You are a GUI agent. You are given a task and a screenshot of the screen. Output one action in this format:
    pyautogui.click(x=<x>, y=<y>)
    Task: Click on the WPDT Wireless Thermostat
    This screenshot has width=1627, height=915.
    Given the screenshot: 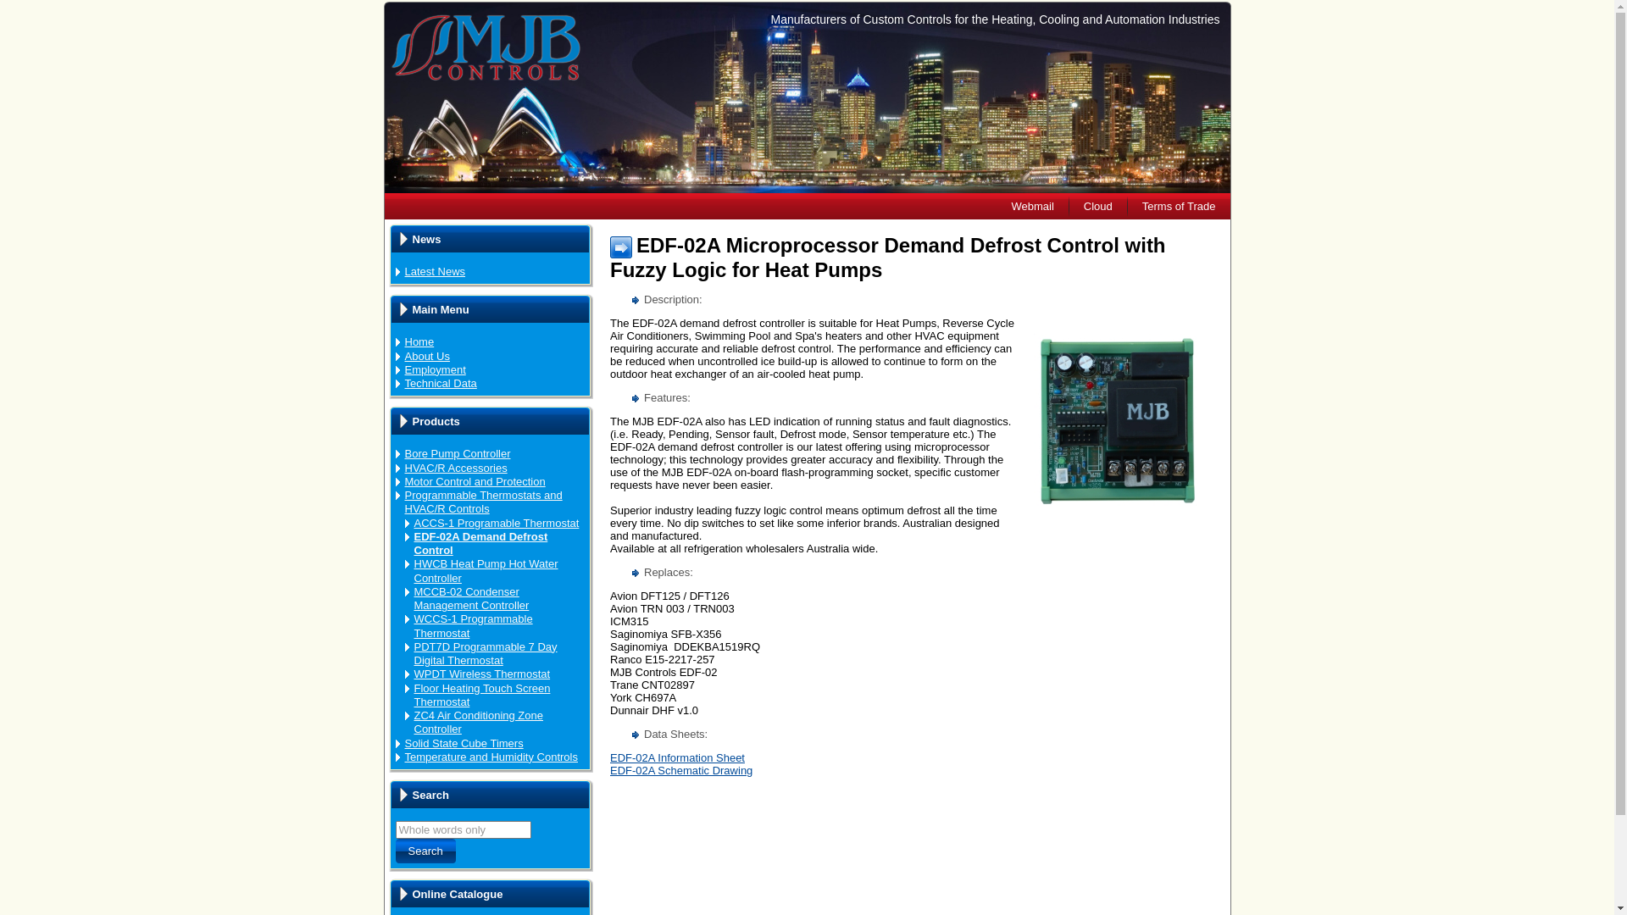 What is the action you would take?
    pyautogui.click(x=481, y=674)
    